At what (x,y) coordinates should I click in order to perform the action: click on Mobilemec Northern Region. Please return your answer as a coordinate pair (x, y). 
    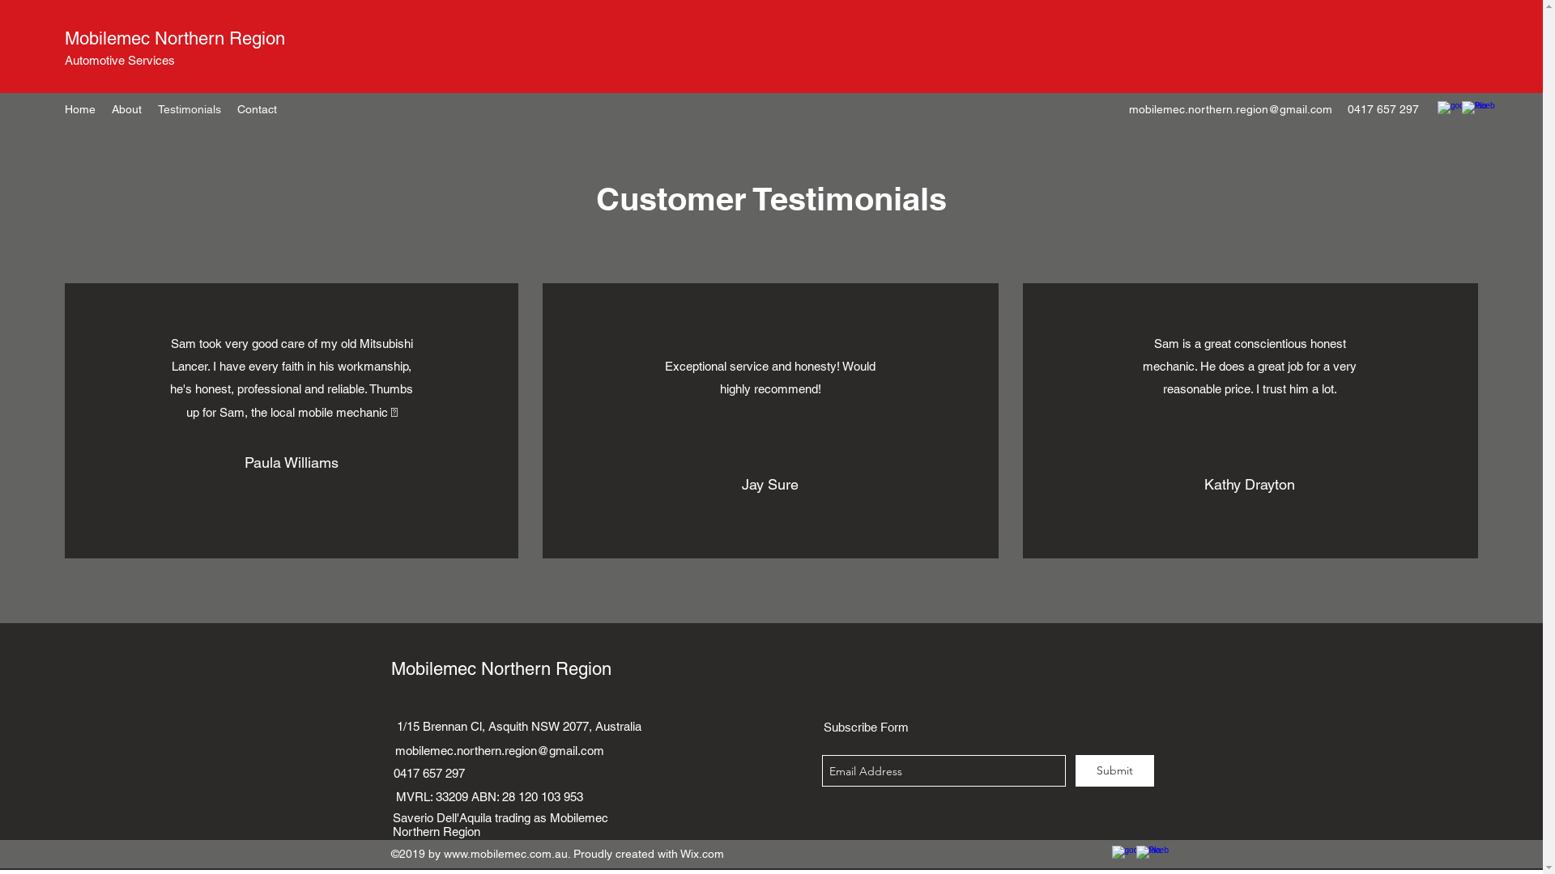
    Looking at the image, I should click on (175, 39).